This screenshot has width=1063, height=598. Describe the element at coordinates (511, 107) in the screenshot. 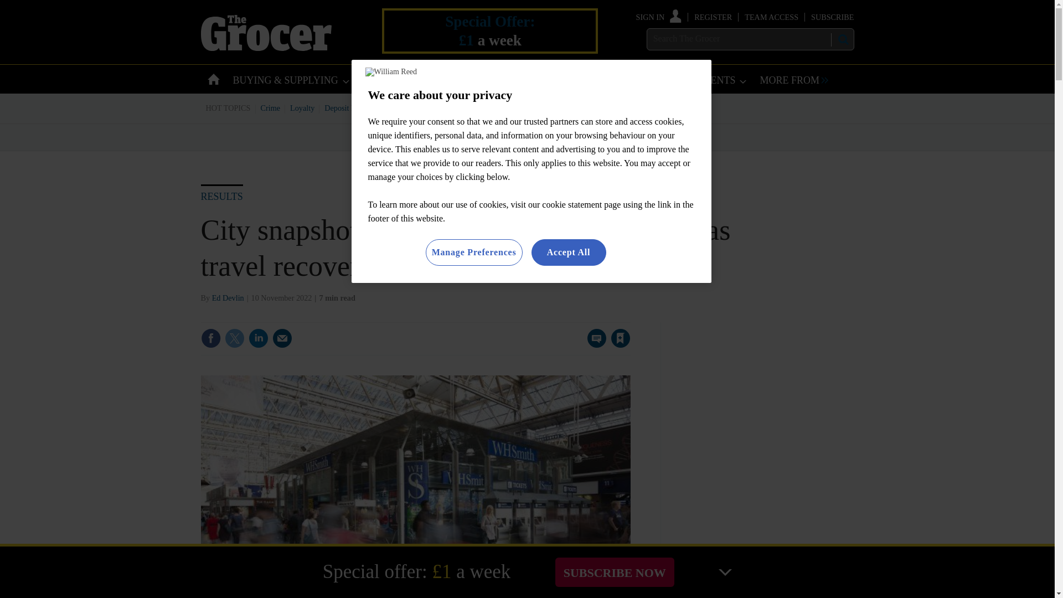

I see `Cost of Living Crisis` at that location.